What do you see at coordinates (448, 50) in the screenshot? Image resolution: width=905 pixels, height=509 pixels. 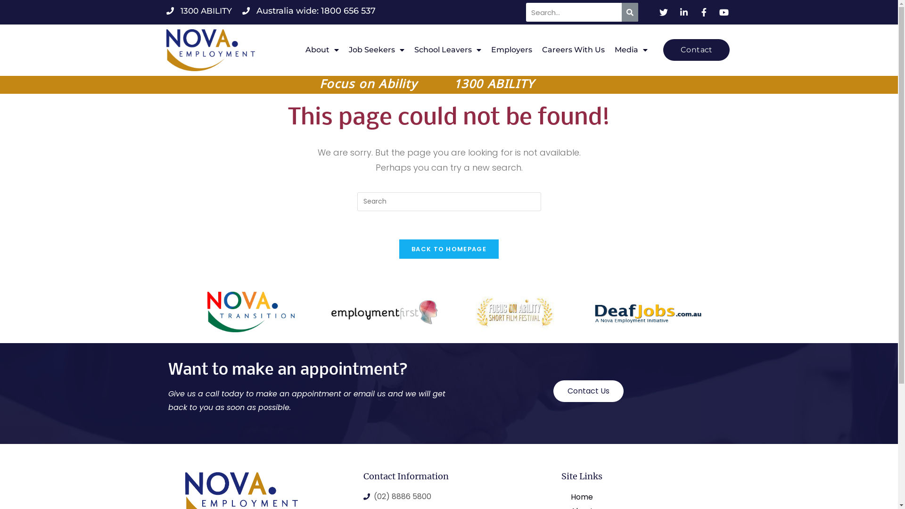 I see `School Leavers` at bounding box center [448, 50].